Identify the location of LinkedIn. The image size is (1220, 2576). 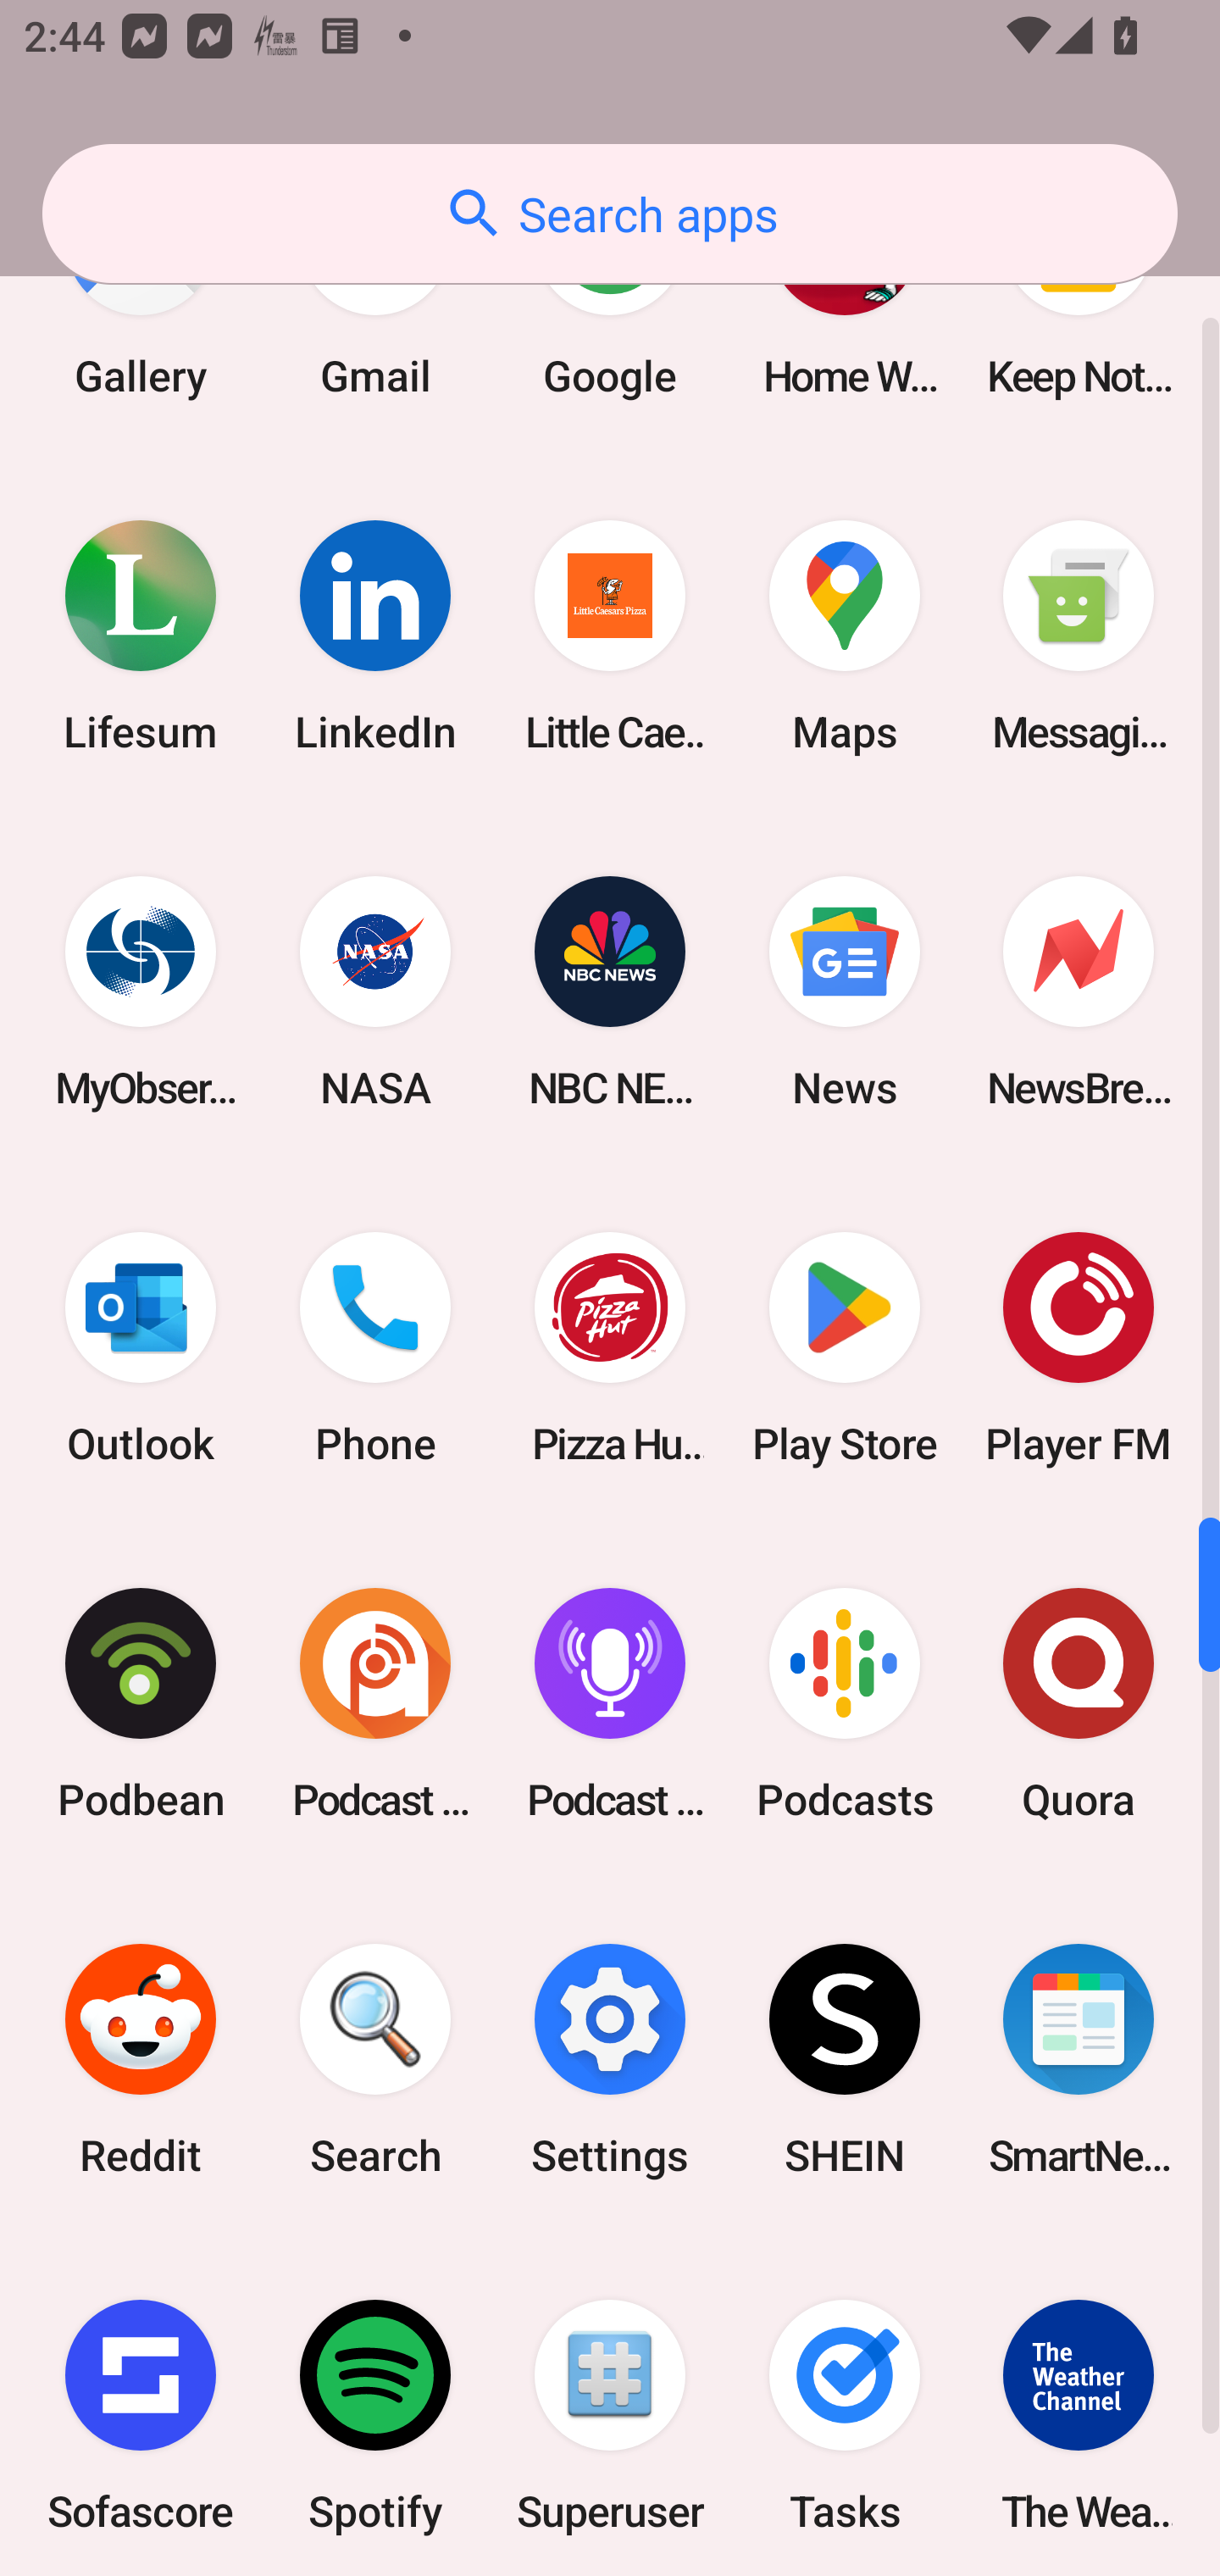
(375, 636).